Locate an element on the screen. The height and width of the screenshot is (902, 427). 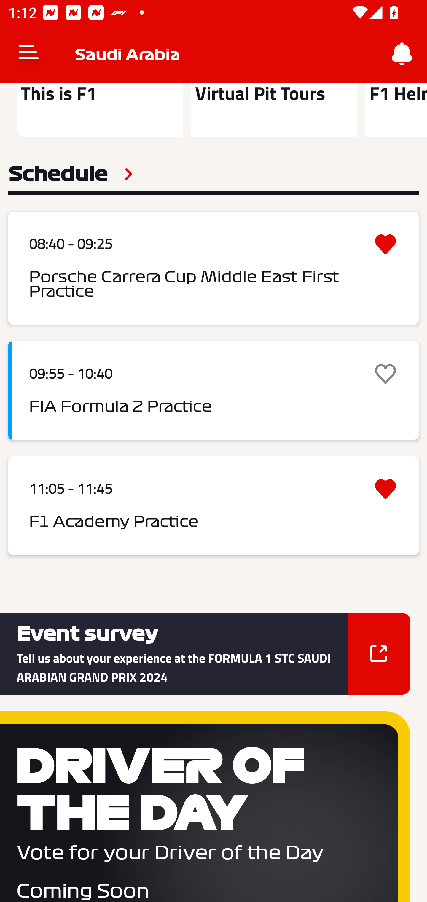
Navigate up is located at coordinates (29, 54).